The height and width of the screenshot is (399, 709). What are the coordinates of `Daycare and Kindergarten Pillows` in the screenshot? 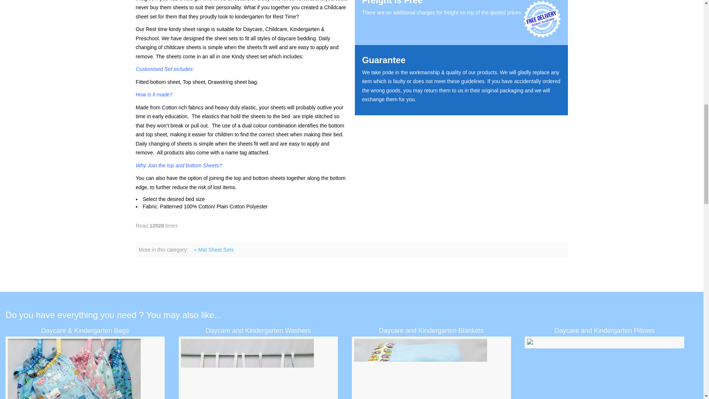 It's located at (604, 342).